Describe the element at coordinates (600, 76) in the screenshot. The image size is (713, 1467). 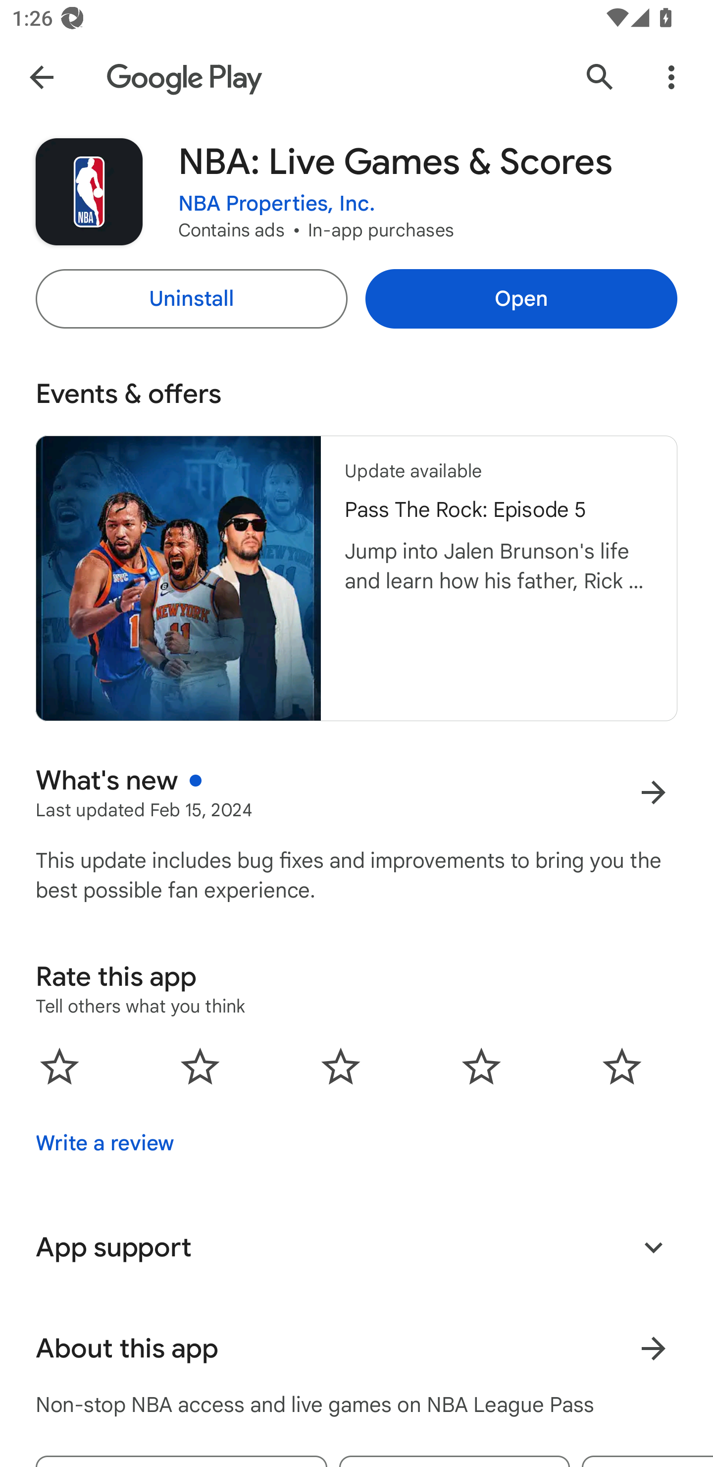
I see `Search Google Play` at that location.